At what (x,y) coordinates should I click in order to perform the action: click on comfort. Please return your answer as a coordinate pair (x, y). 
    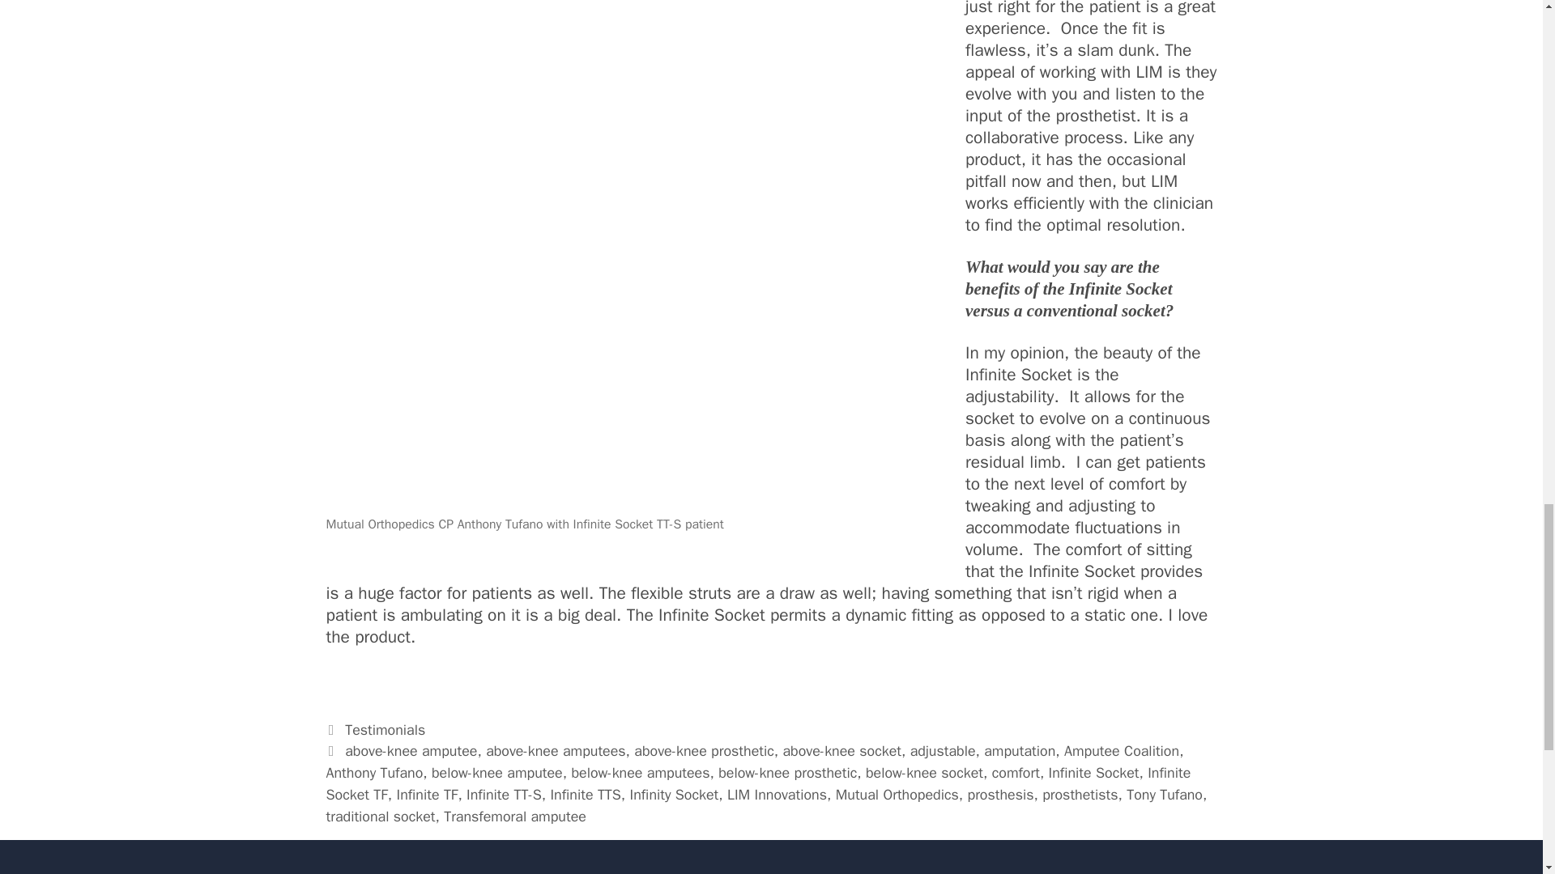
    Looking at the image, I should click on (1016, 772).